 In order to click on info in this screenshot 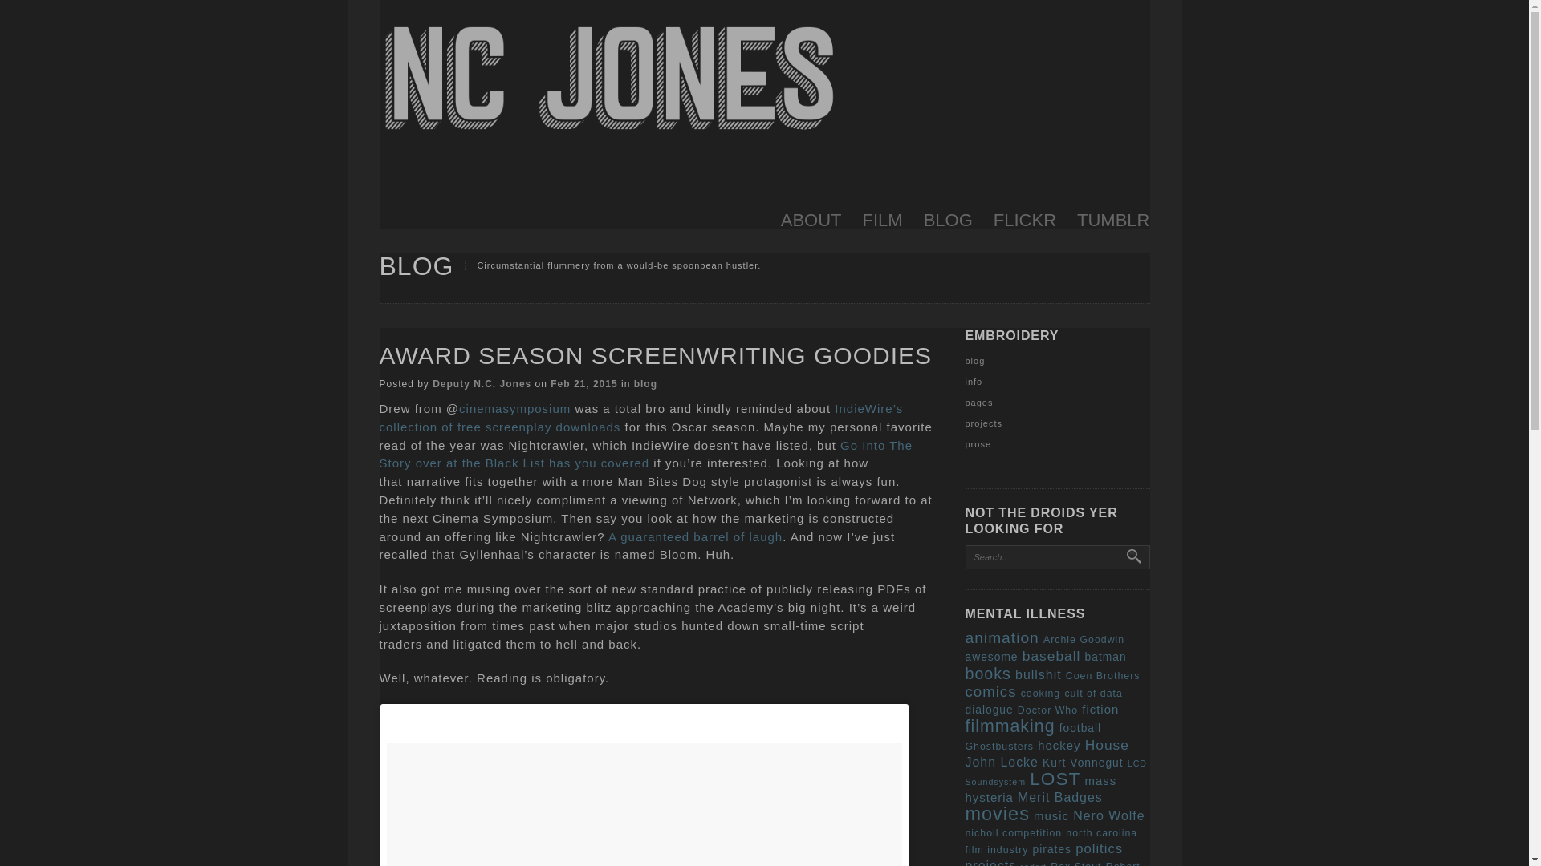, I will do `click(973, 381)`.